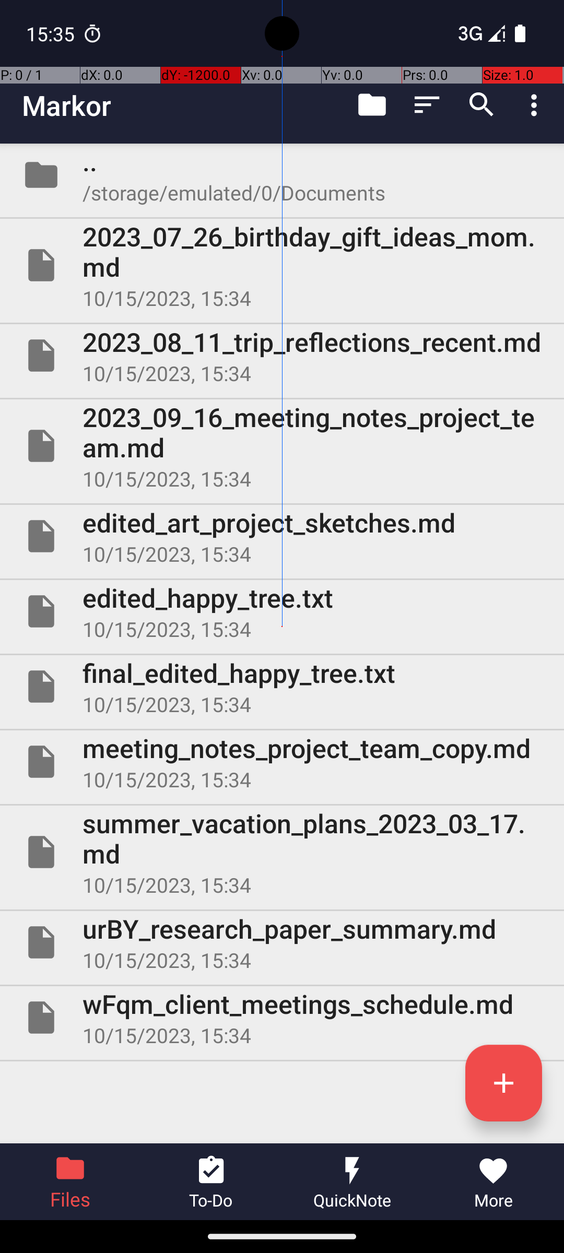 This screenshot has width=564, height=1253. What do you see at coordinates (282, 1018) in the screenshot?
I see `File wFqm_client_meetings_schedule.md ` at bounding box center [282, 1018].